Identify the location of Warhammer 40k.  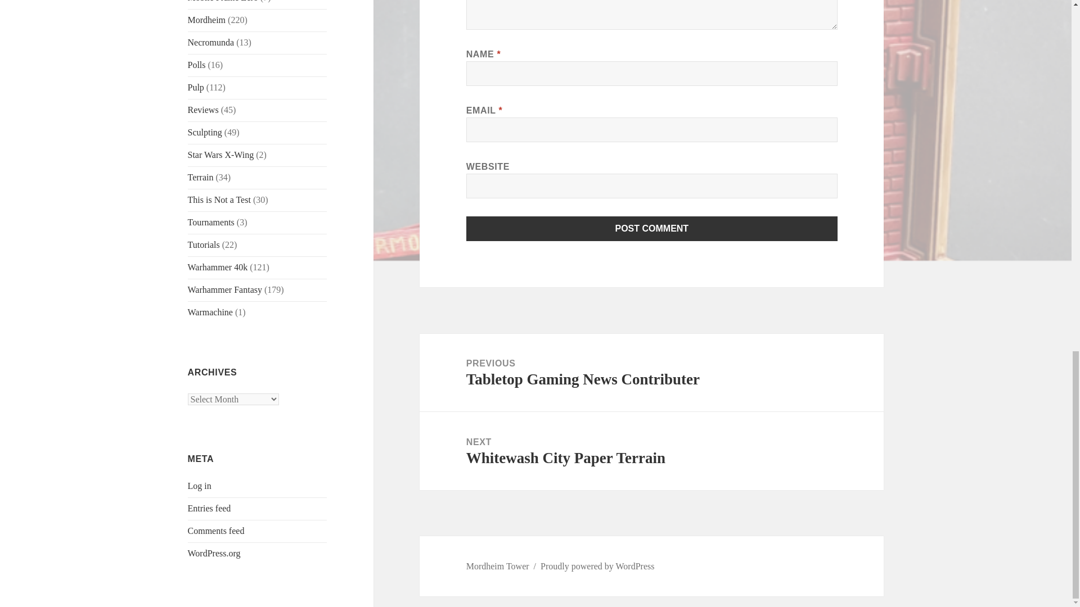
(218, 266).